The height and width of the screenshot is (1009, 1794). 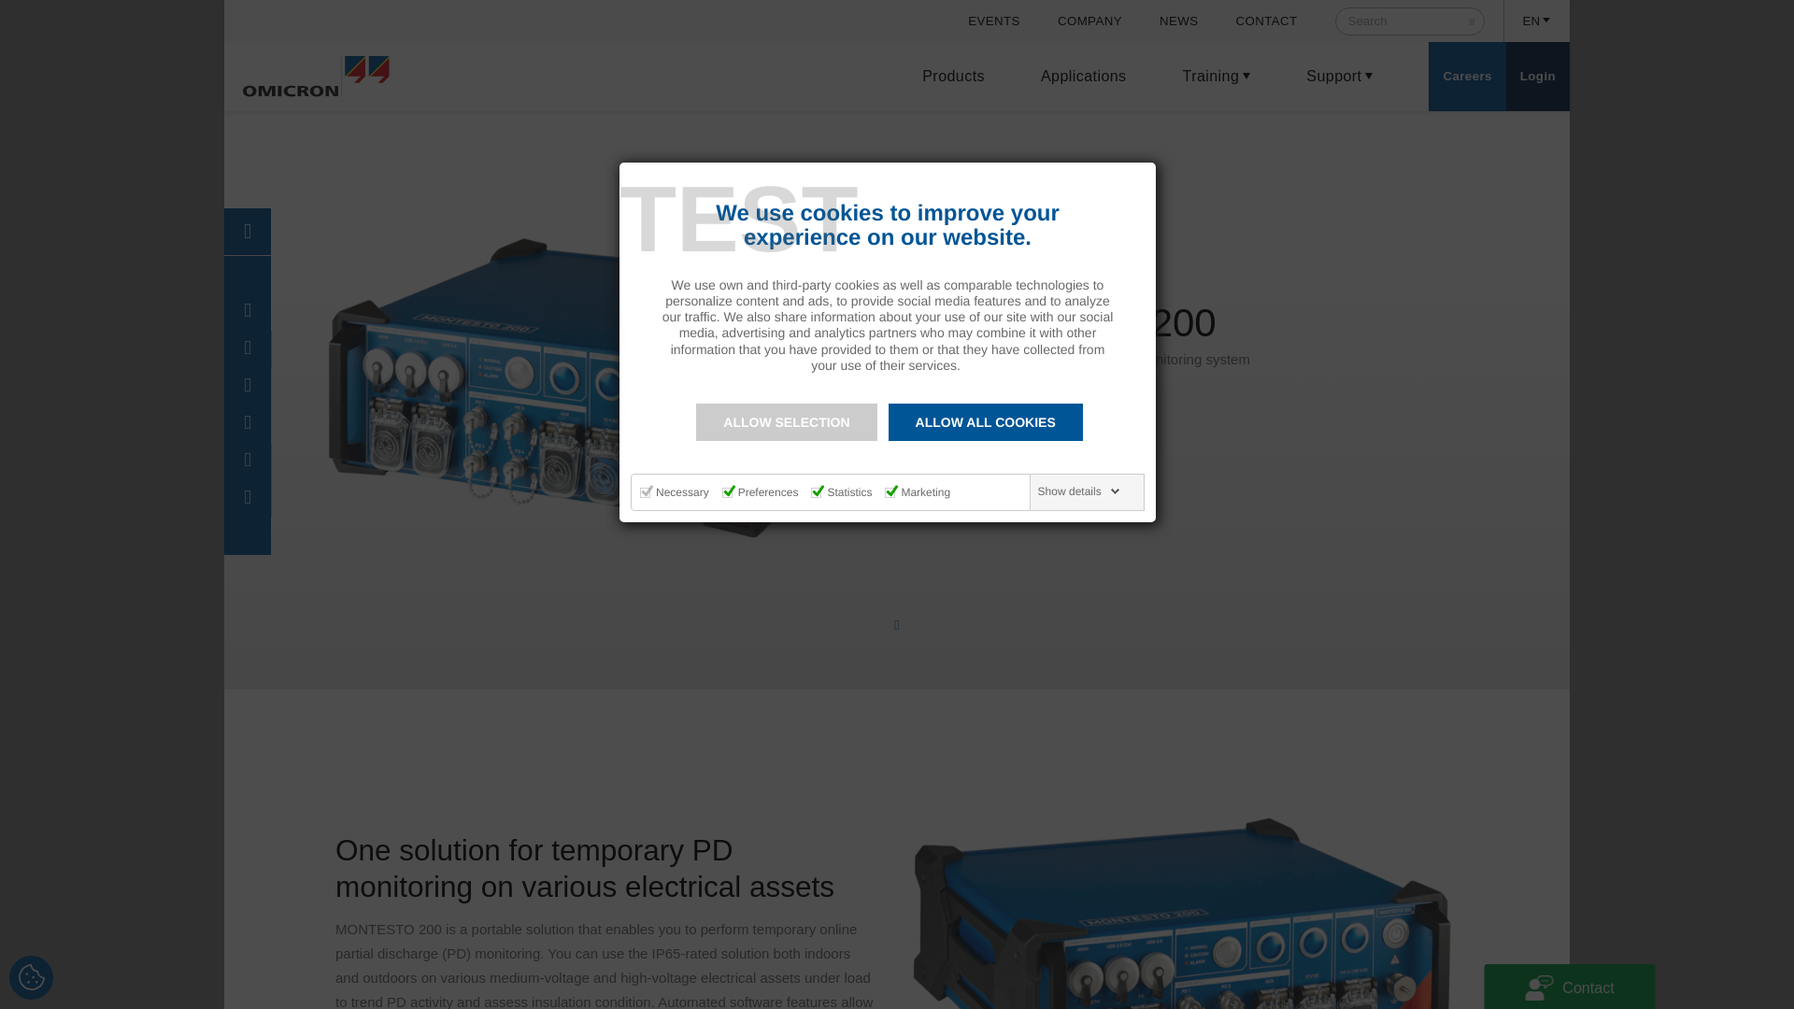 What do you see at coordinates (1079, 491) in the screenshot?
I see `Show details` at bounding box center [1079, 491].